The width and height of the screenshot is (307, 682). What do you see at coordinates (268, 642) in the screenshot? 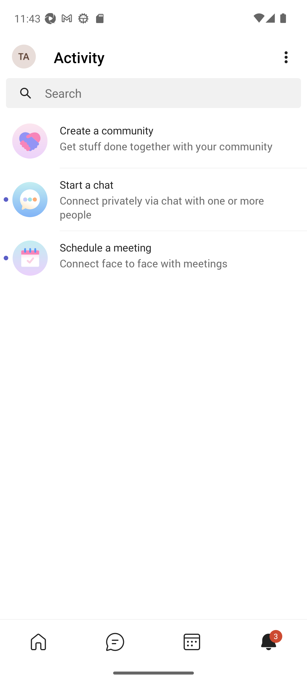
I see `Activity tab, 4 of 4, 3 new 3` at bounding box center [268, 642].